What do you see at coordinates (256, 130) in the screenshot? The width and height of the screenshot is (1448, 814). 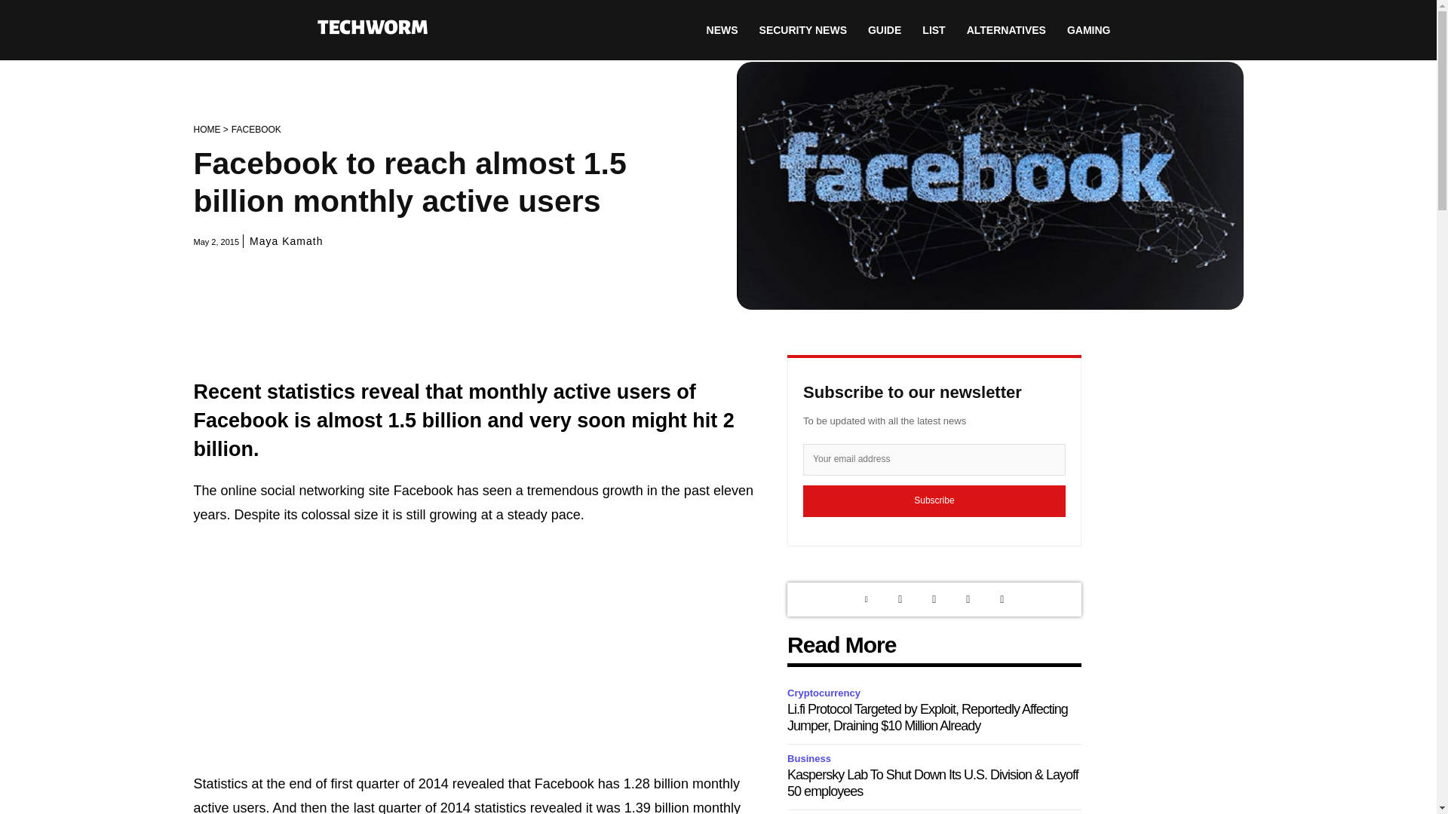 I see `View all posts in Facebook` at bounding box center [256, 130].